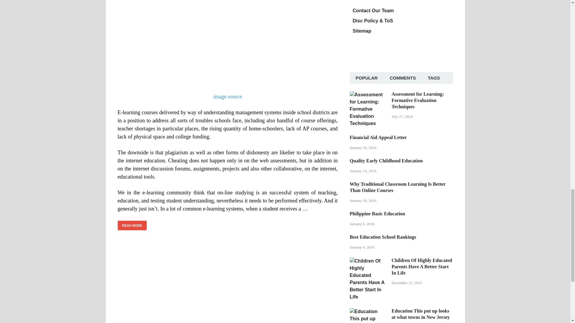 This screenshot has height=323, width=575. I want to click on Assessment for Learning: Formative Evaluation Techniques, so click(368, 95).